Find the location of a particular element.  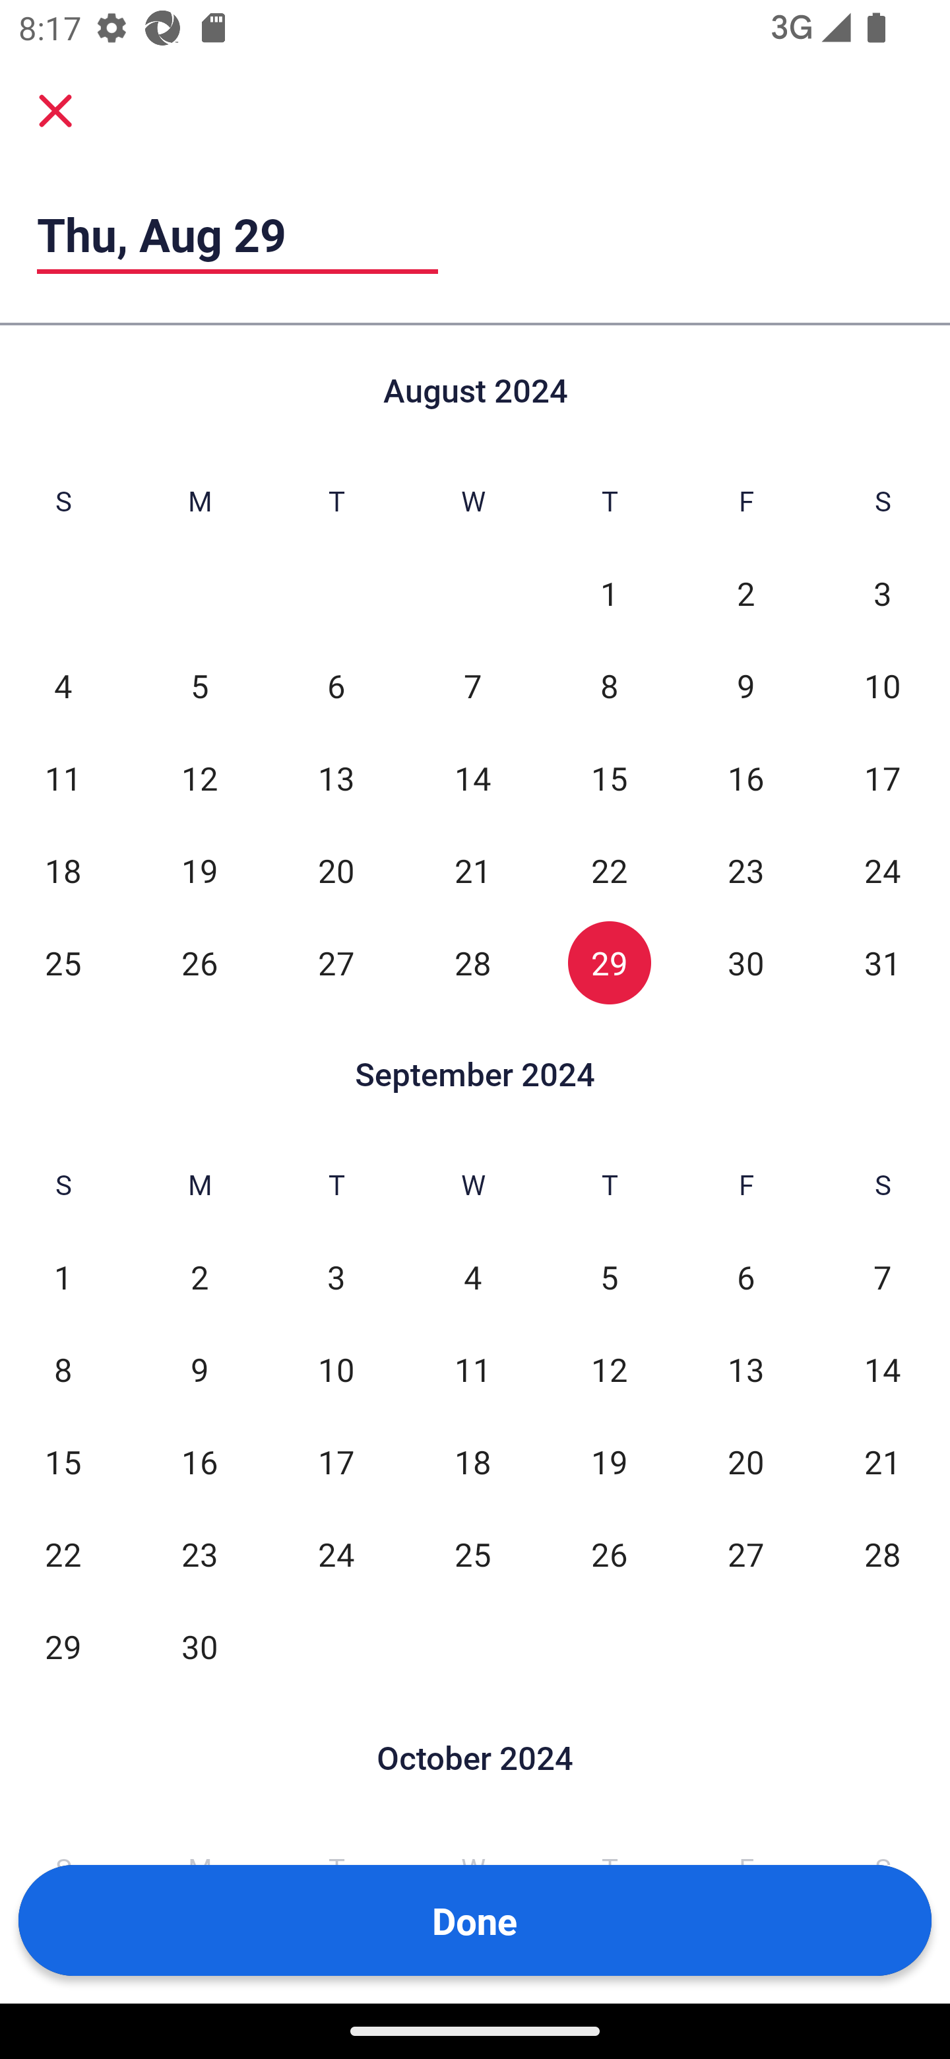

16 Mon, Sep 16, Not Selected is located at coordinates (199, 1461).